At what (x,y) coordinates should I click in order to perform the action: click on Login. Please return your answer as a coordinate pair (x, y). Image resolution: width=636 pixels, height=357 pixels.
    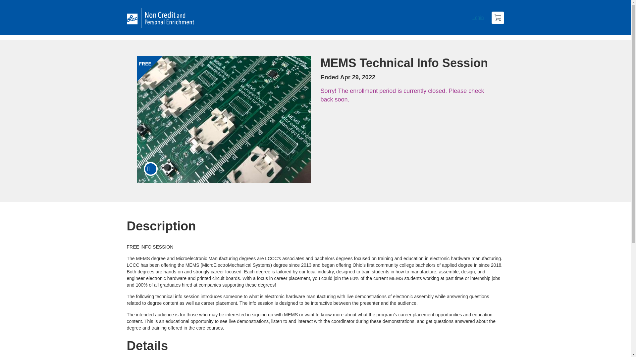
    Looking at the image, I should click on (478, 17).